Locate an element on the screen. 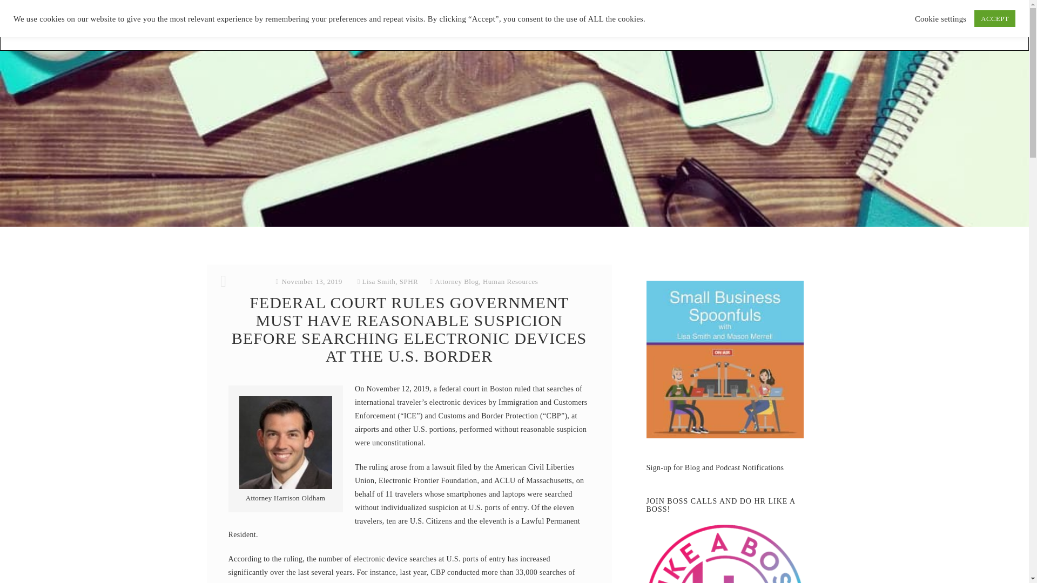 This screenshot has height=583, width=1037. REVIEWS is located at coordinates (513, 25).